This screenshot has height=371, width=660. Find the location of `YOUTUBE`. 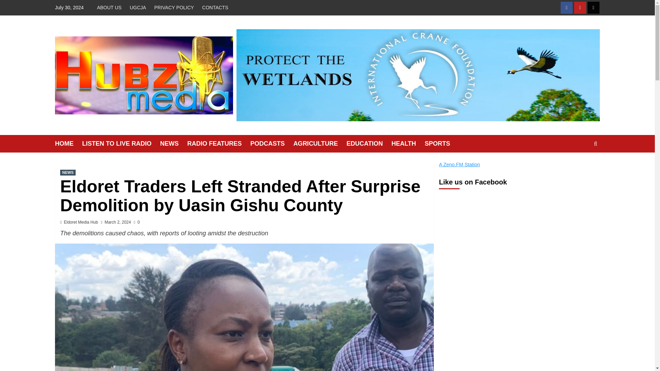

YOUTUBE is located at coordinates (580, 8).